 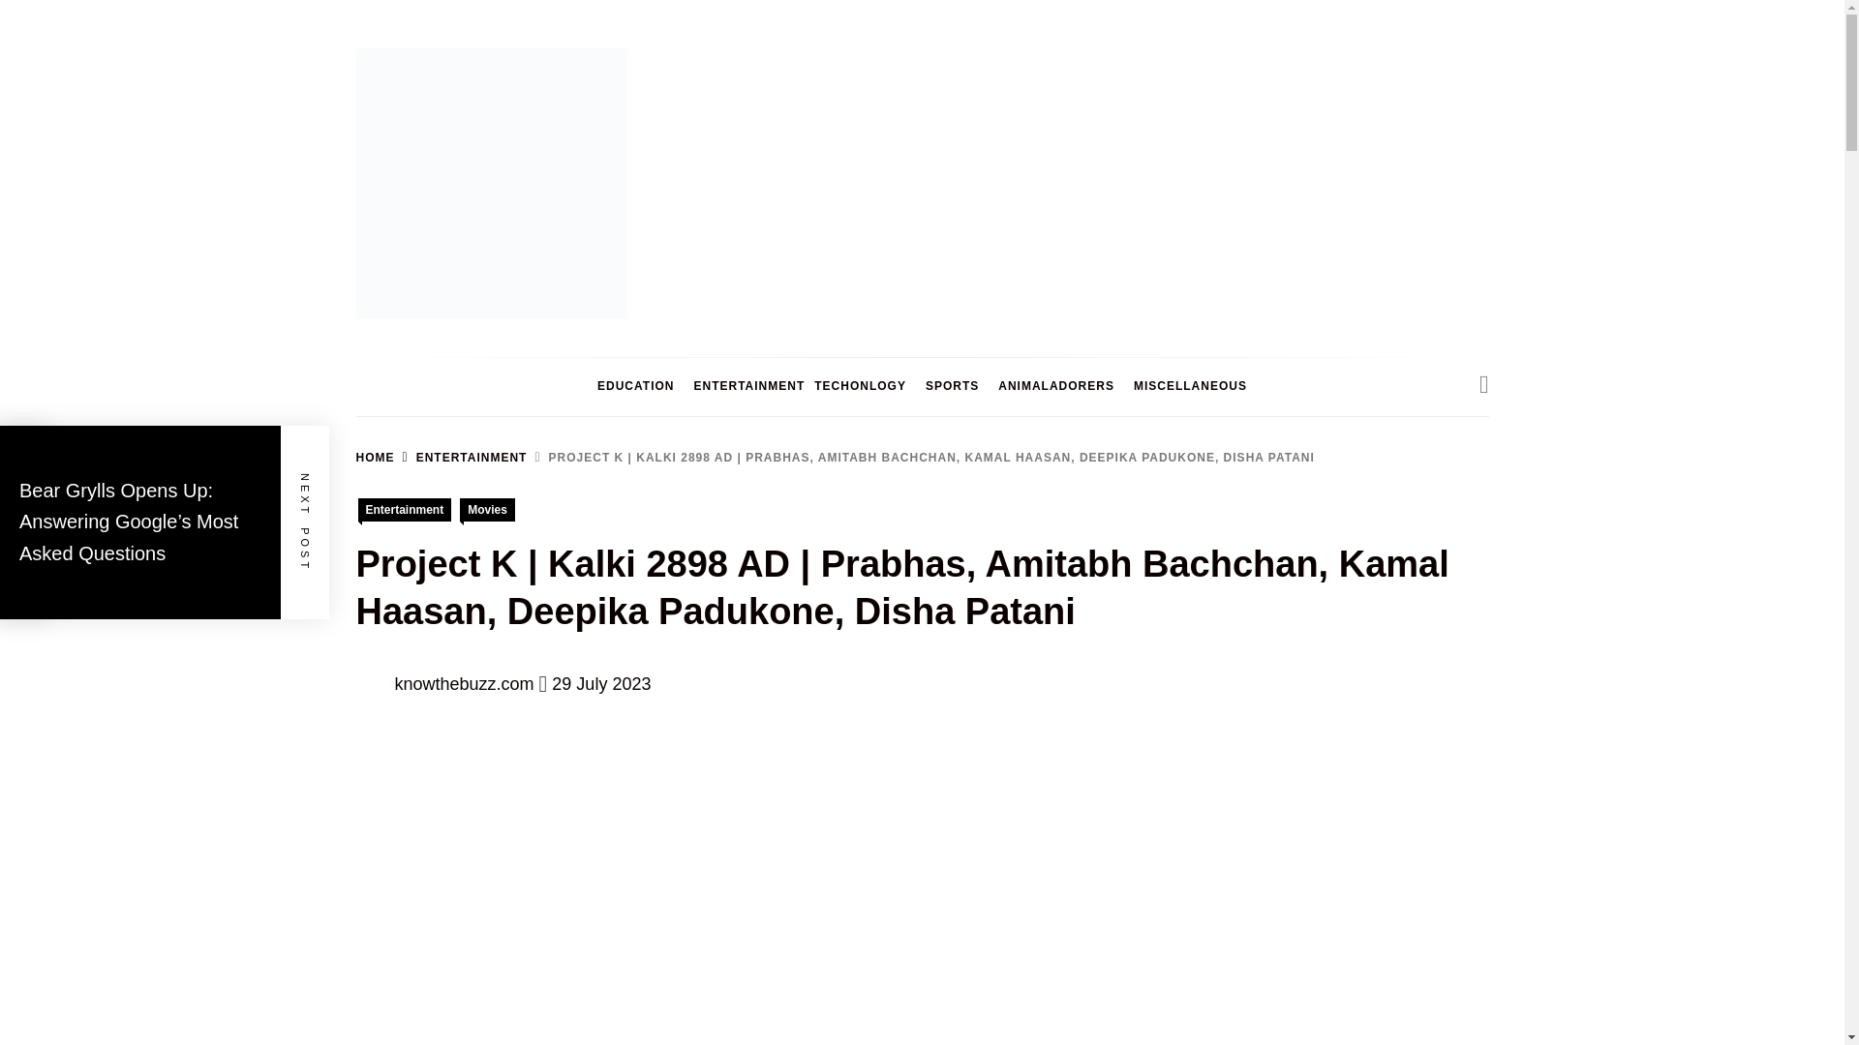 What do you see at coordinates (376, 457) in the screenshot?
I see `HOME` at bounding box center [376, 457].